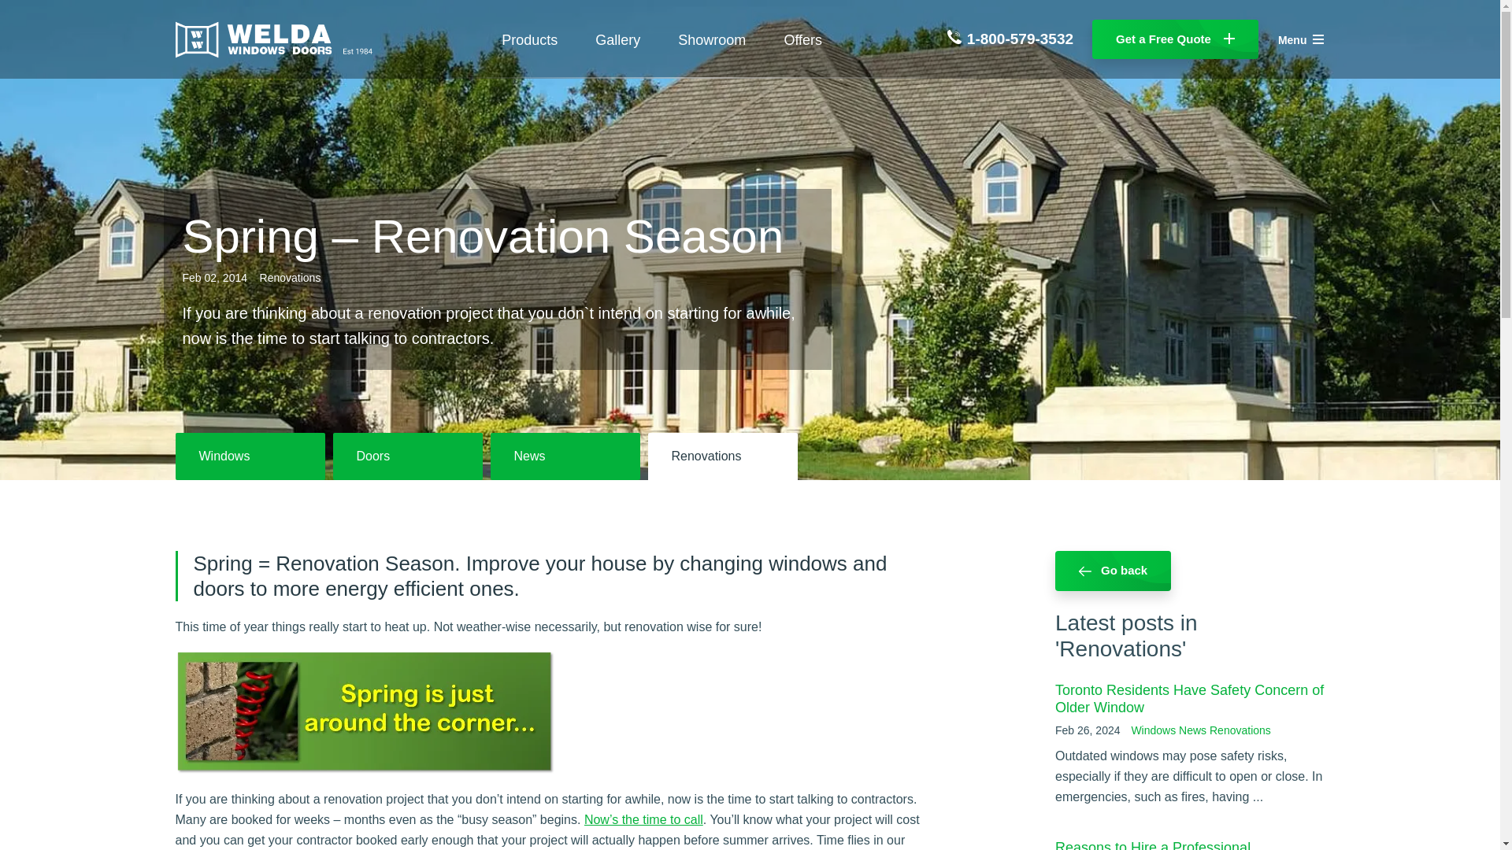 Image resolution: width=1512 pixels, height=850 pixels. What do you see at coordinates (1175, 39) in the screenshot?
I see `Get a Free Quote` at bounding box center [1175, 39].